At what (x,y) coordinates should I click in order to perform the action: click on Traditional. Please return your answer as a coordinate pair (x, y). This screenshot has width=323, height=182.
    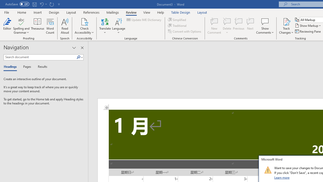
    Looking at the image, I should click on (178, 26).